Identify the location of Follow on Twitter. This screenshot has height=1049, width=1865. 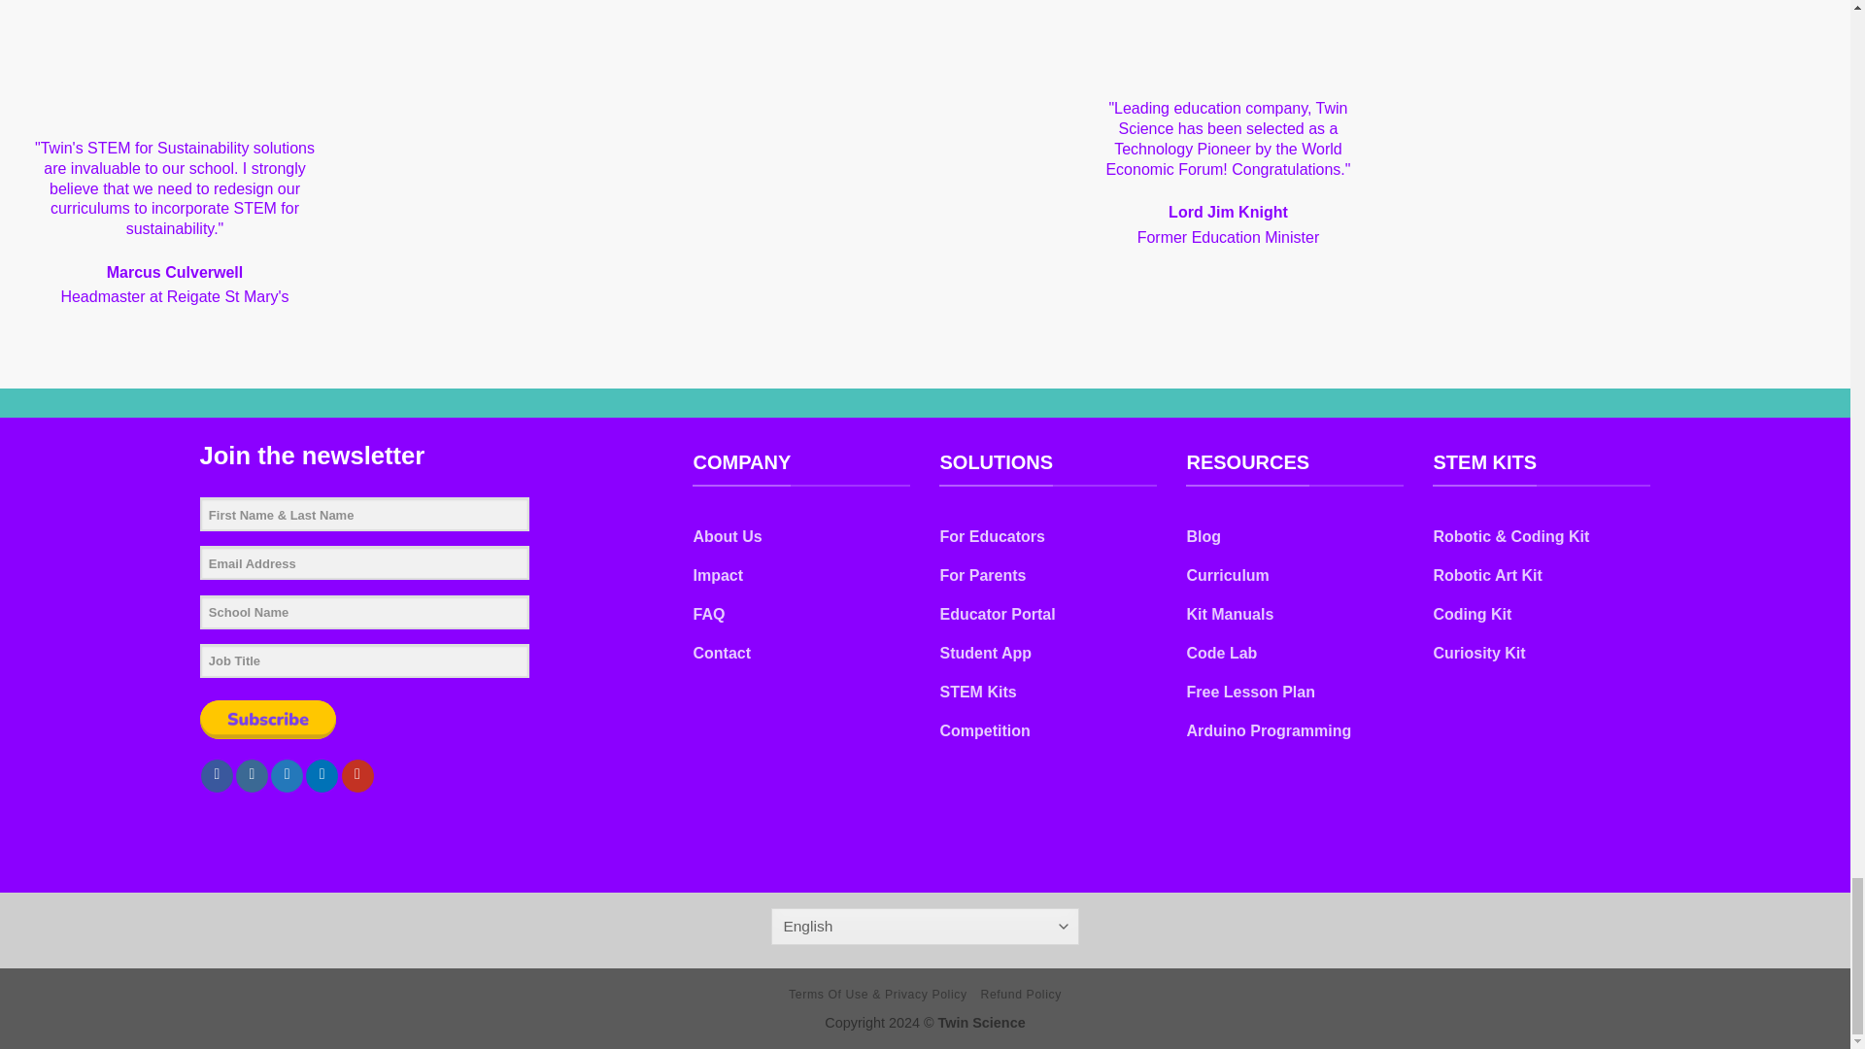
(286, 775).